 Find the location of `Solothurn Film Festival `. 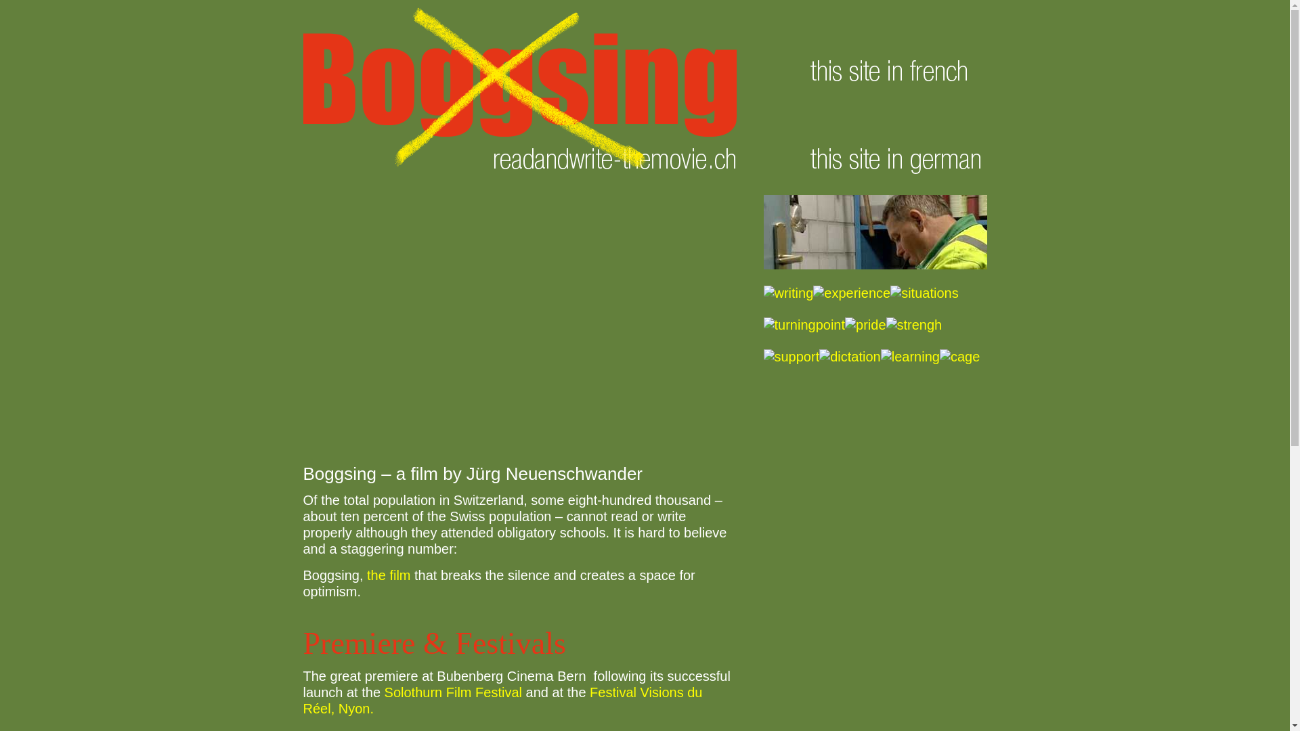

Solothurn Film Festival  is located at coordinates (455, 692).